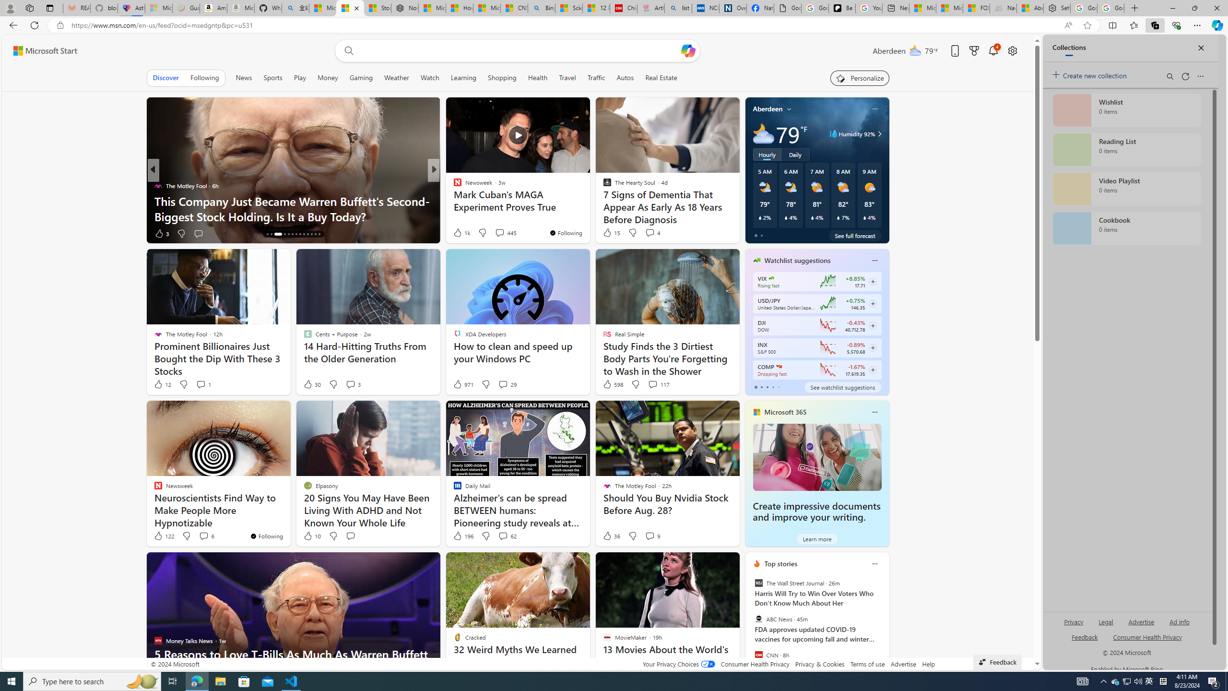  Describe the element at coordinates (781, 563) in the screenshot. I see `Top stories` at that location.